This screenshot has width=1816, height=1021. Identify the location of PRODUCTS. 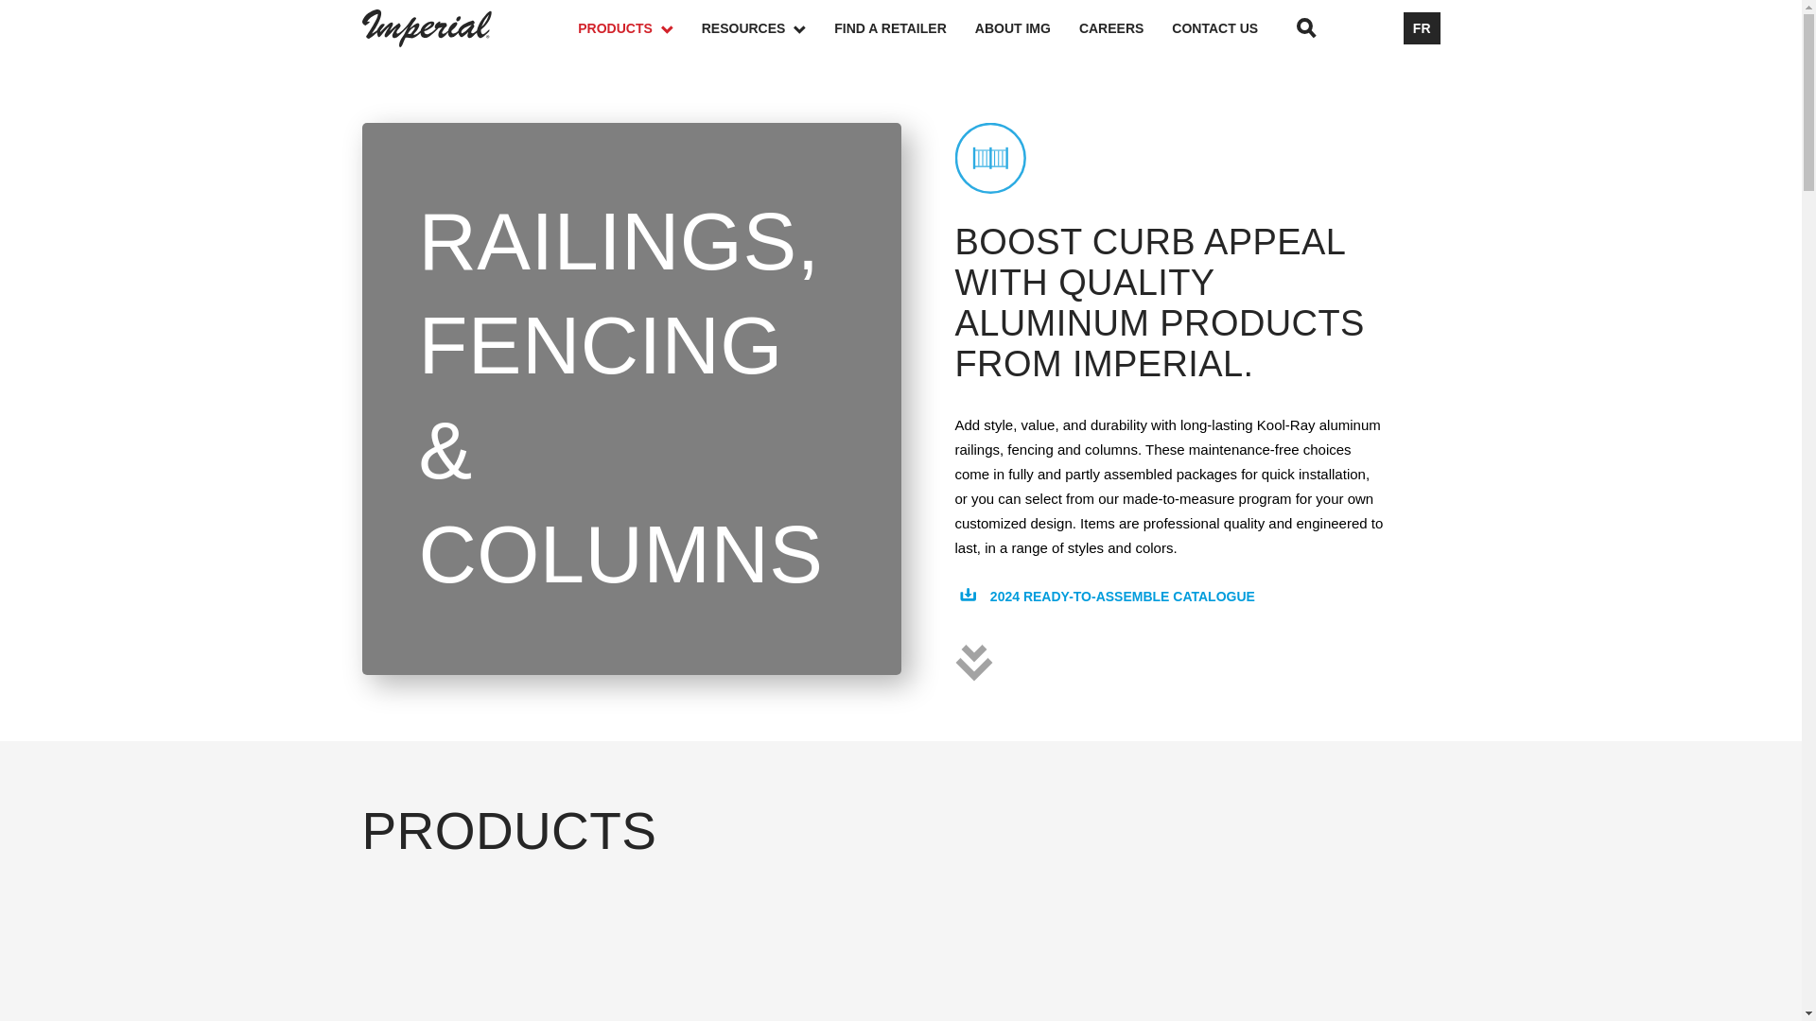
(639, 27).